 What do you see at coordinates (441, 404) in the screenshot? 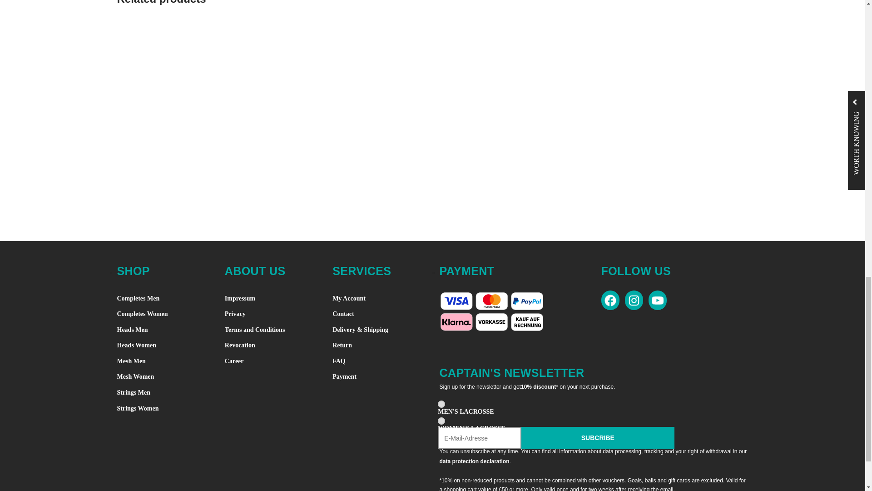
I see `LAX-BOY` at bounding box center [441, 404].